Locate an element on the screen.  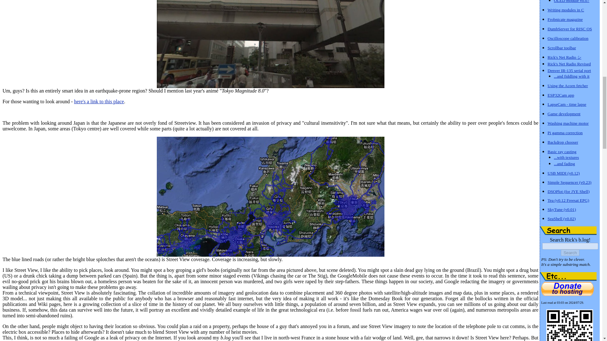
here's a link to this place is located at coordinates (99, 102).